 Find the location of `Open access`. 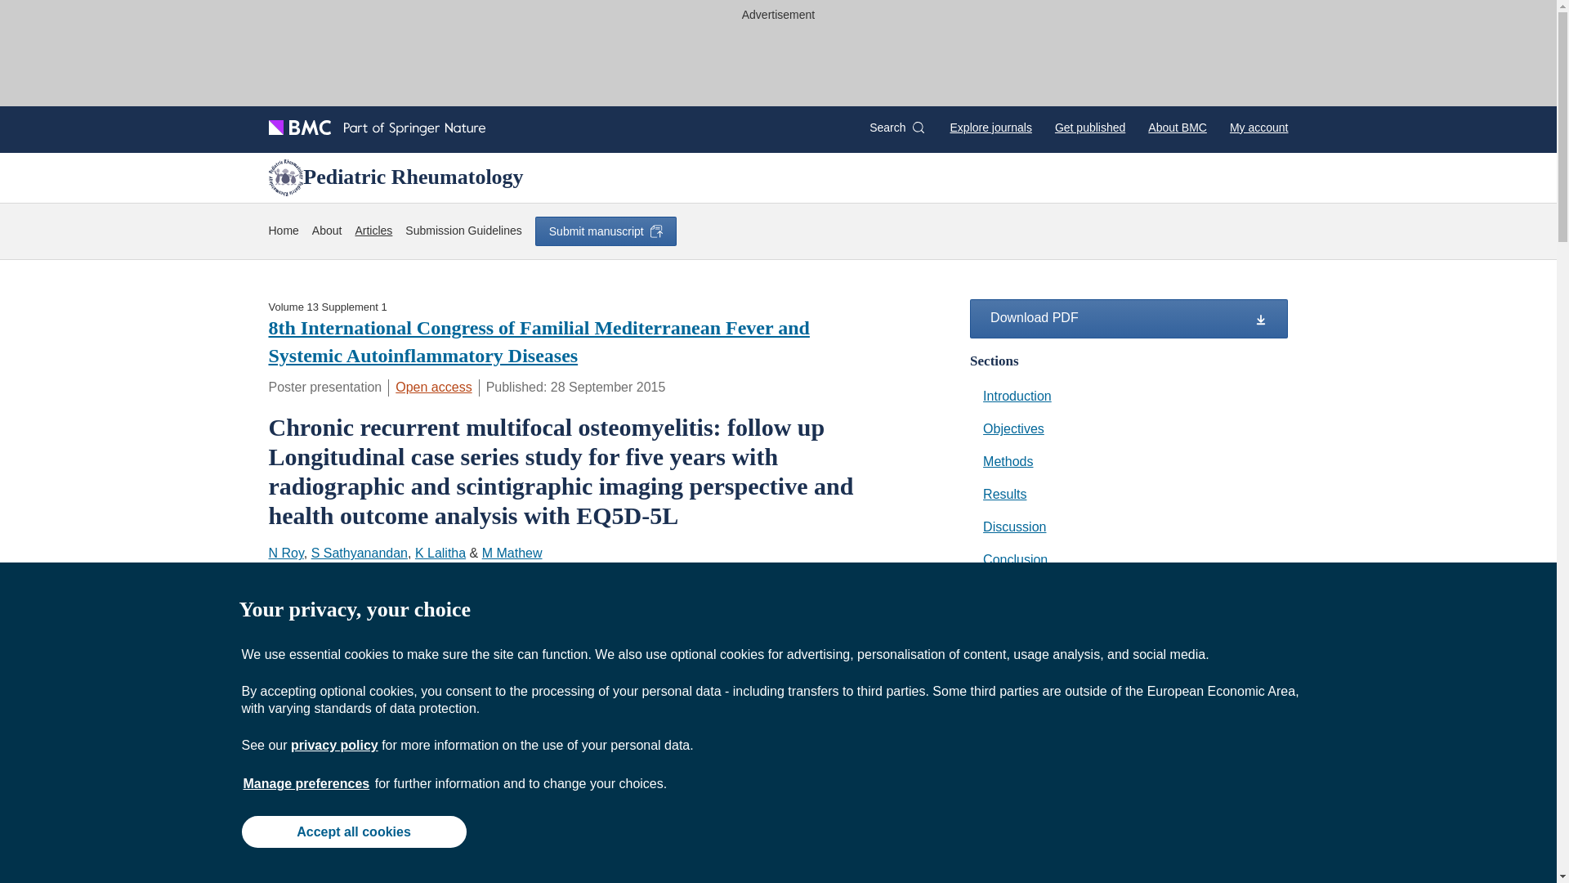

Open access is located at coordinates (433, 387).